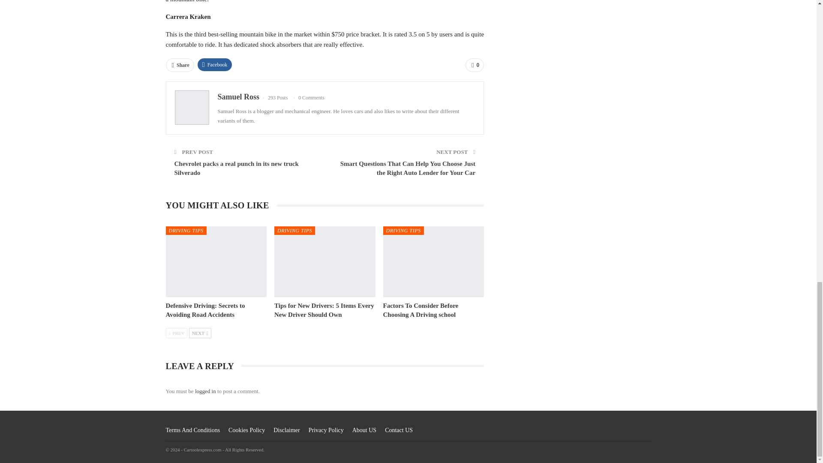 This screenshot has width=823, height=463. Describe the element at coordinates (205, 310) in the screenshot. I see `Defensive Driving: Secrets to Avoiding Road Accidents` at that location.